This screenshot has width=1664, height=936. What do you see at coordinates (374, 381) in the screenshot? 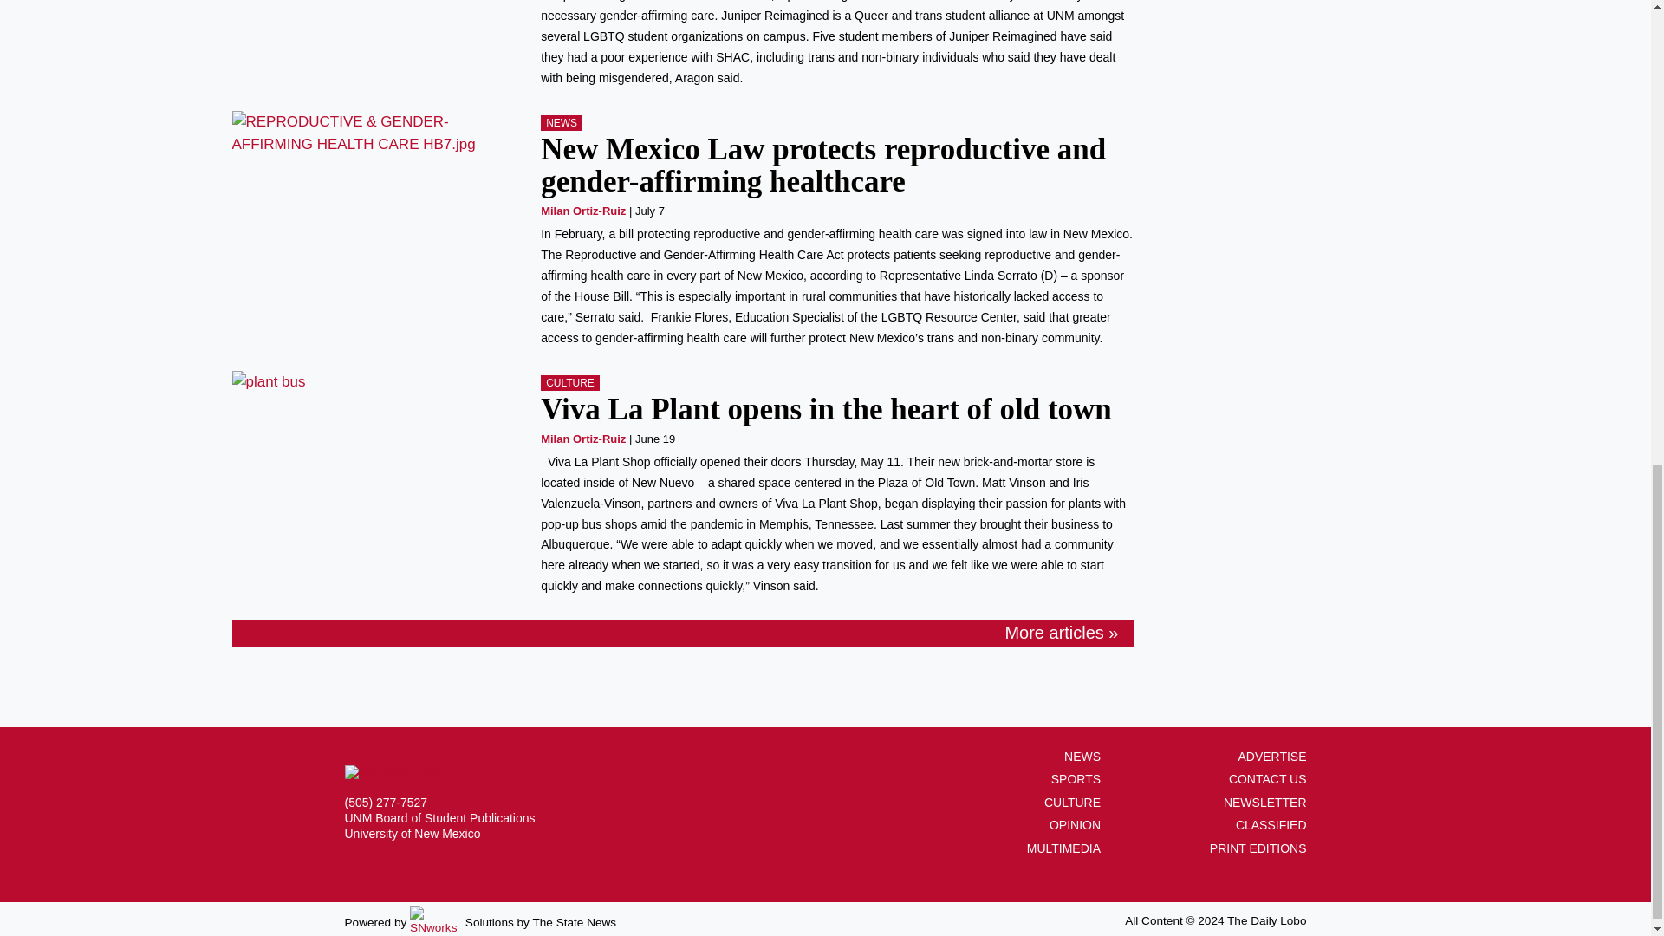
I see ` Viva La Plant opens in the heart of old town ` at bounding box center [374, 381].